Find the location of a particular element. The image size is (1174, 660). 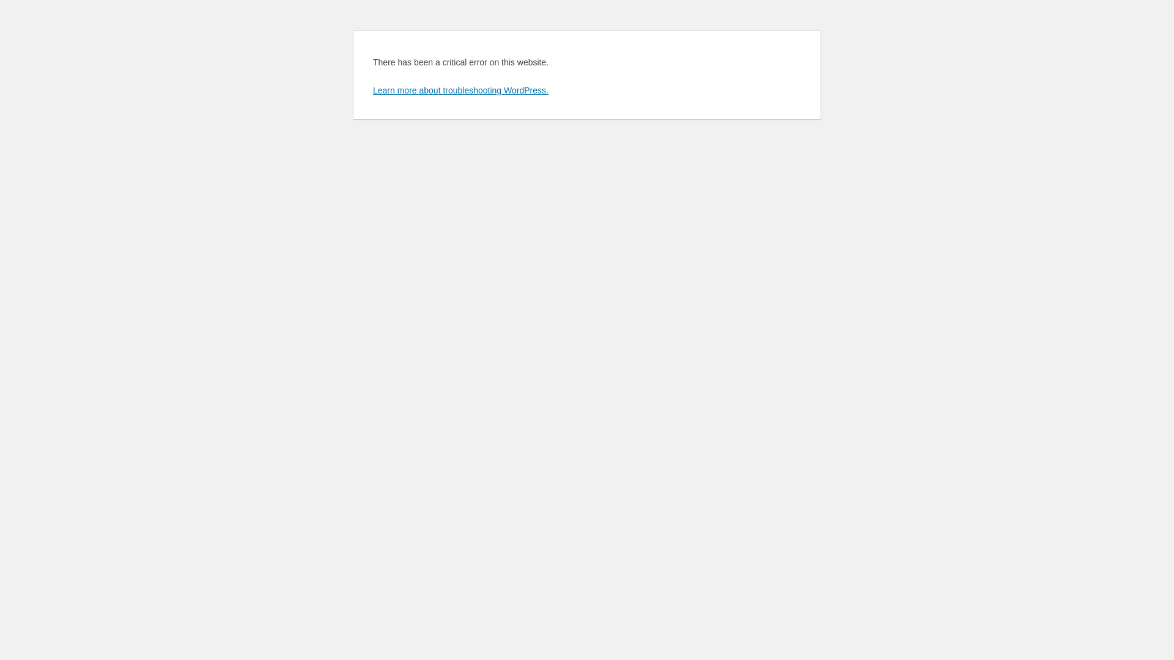

Learn more about troubleshooting WordPress. is located at coordinates (461, 90).